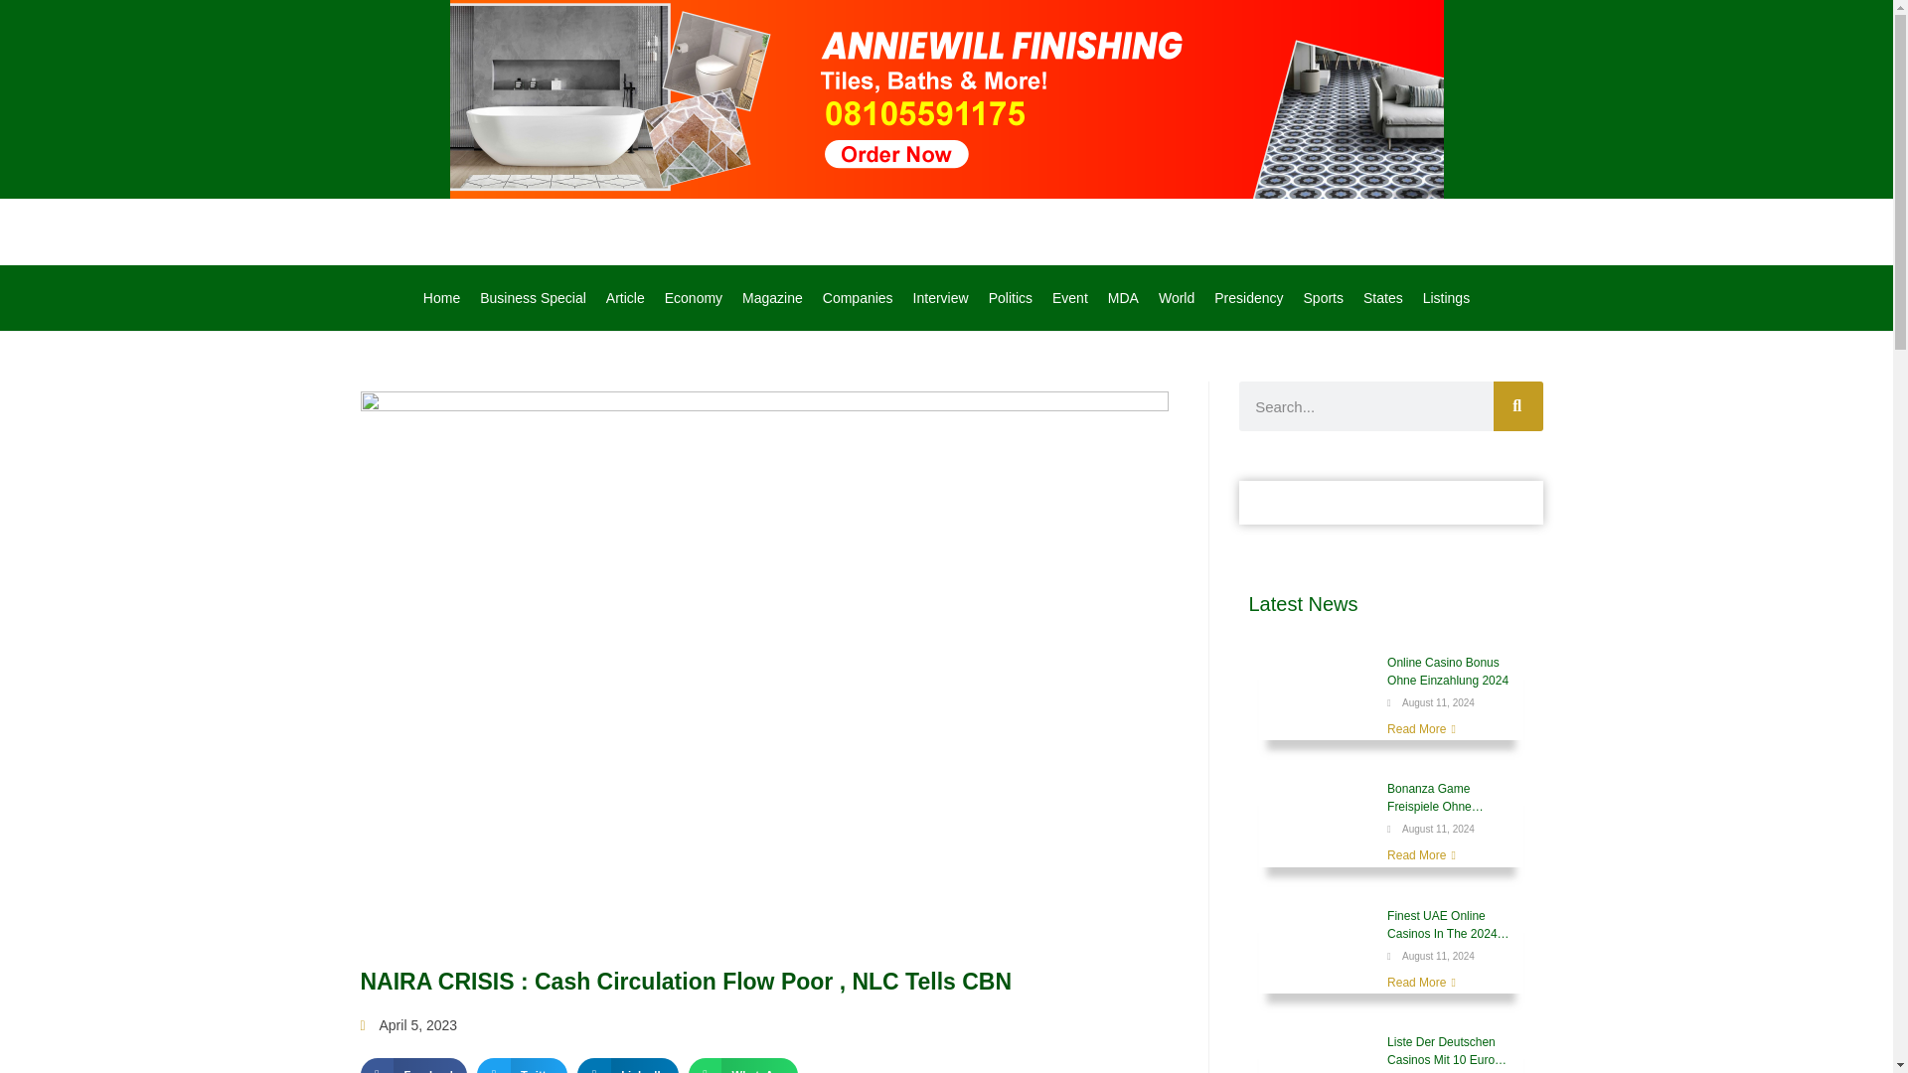 The width and height of the screenshot is (1908, 1073). Describe the element at coordinates (1383, 297) in the screenshot. I see `States` at that location.